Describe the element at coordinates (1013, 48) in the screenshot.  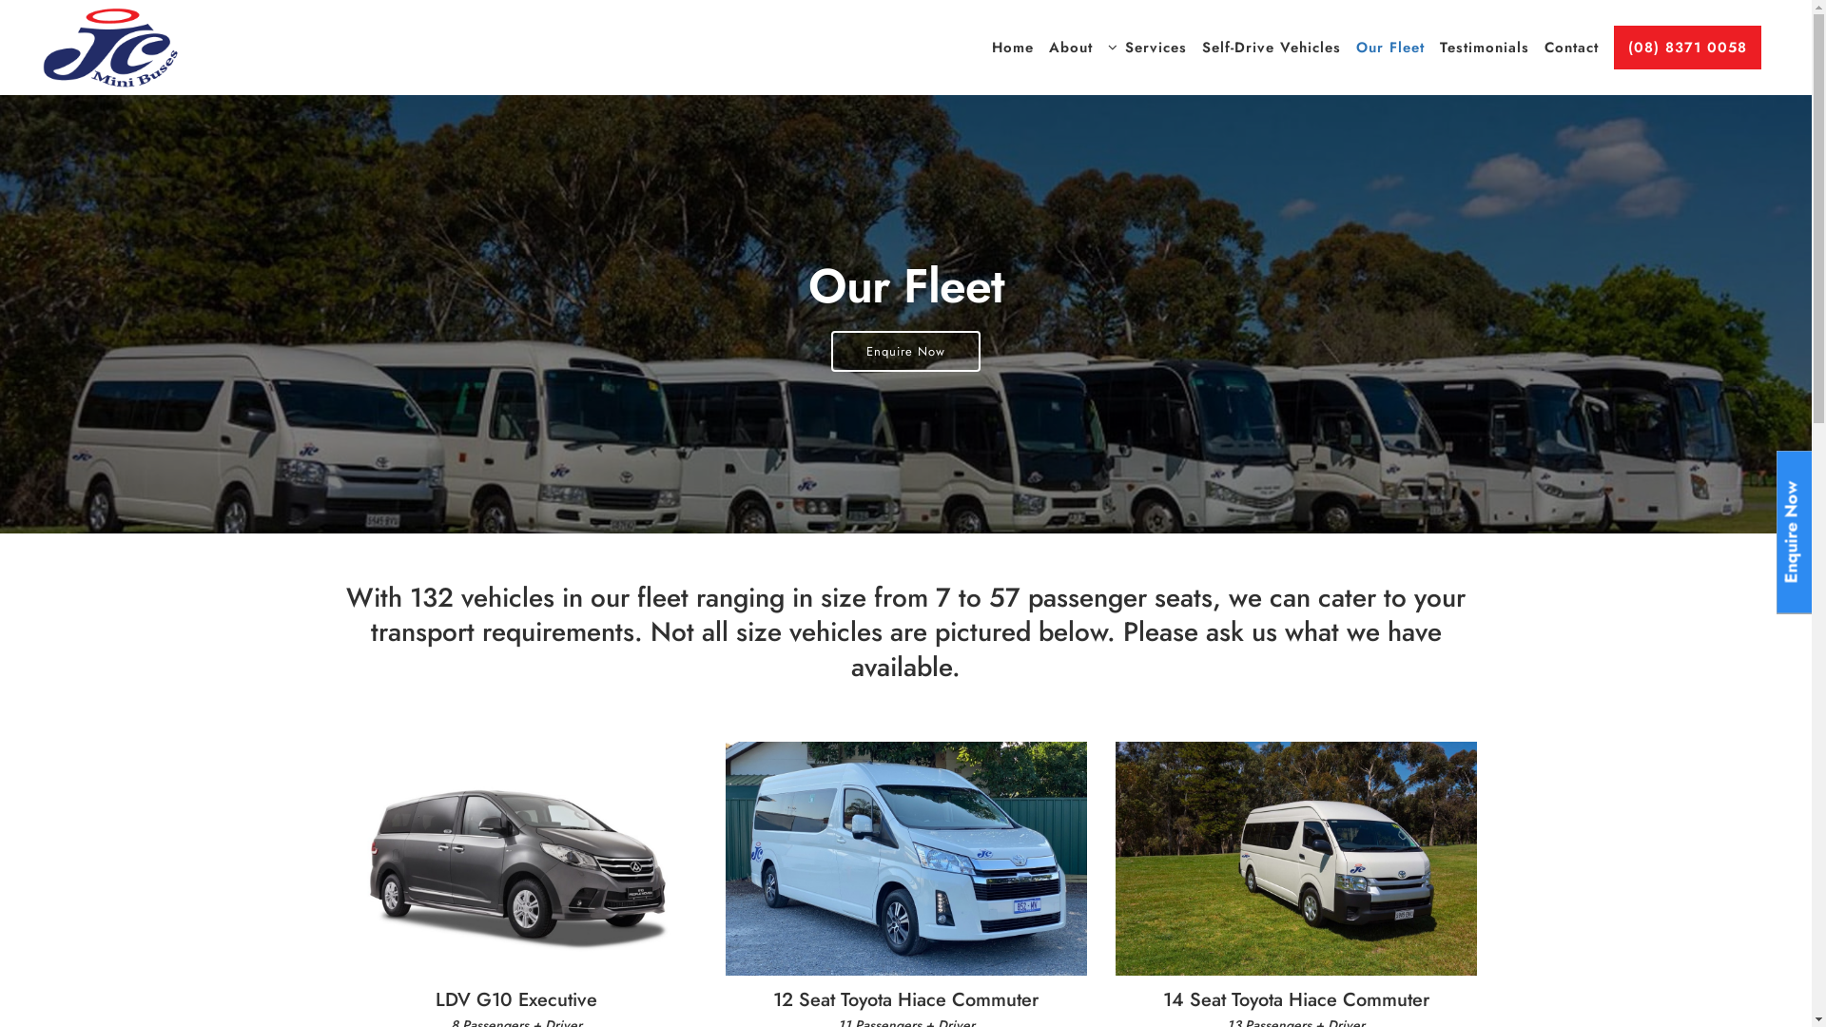
I see `Home` at that location.